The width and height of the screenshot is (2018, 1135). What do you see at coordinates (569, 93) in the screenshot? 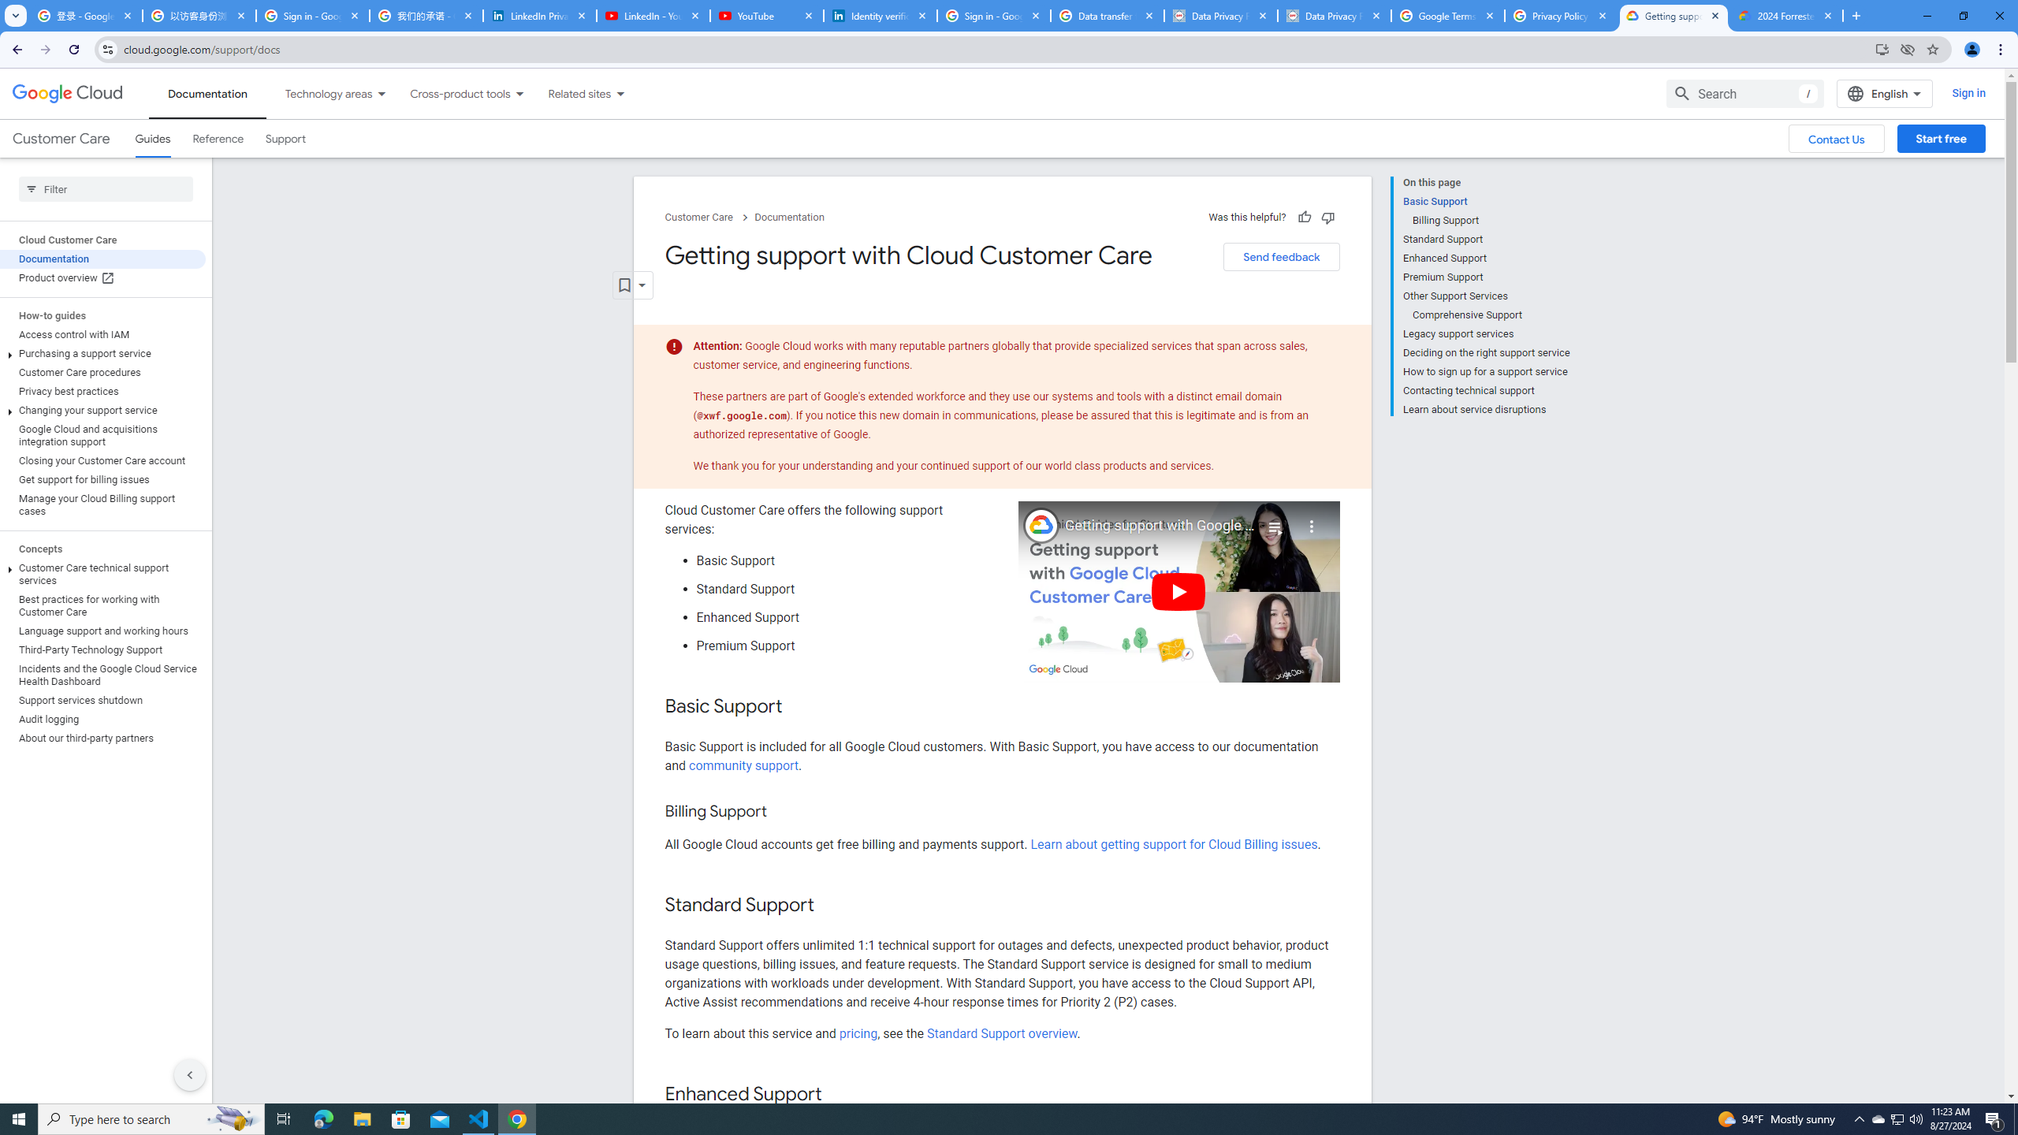
I see `Related sites` at bounding box center [569, 93].